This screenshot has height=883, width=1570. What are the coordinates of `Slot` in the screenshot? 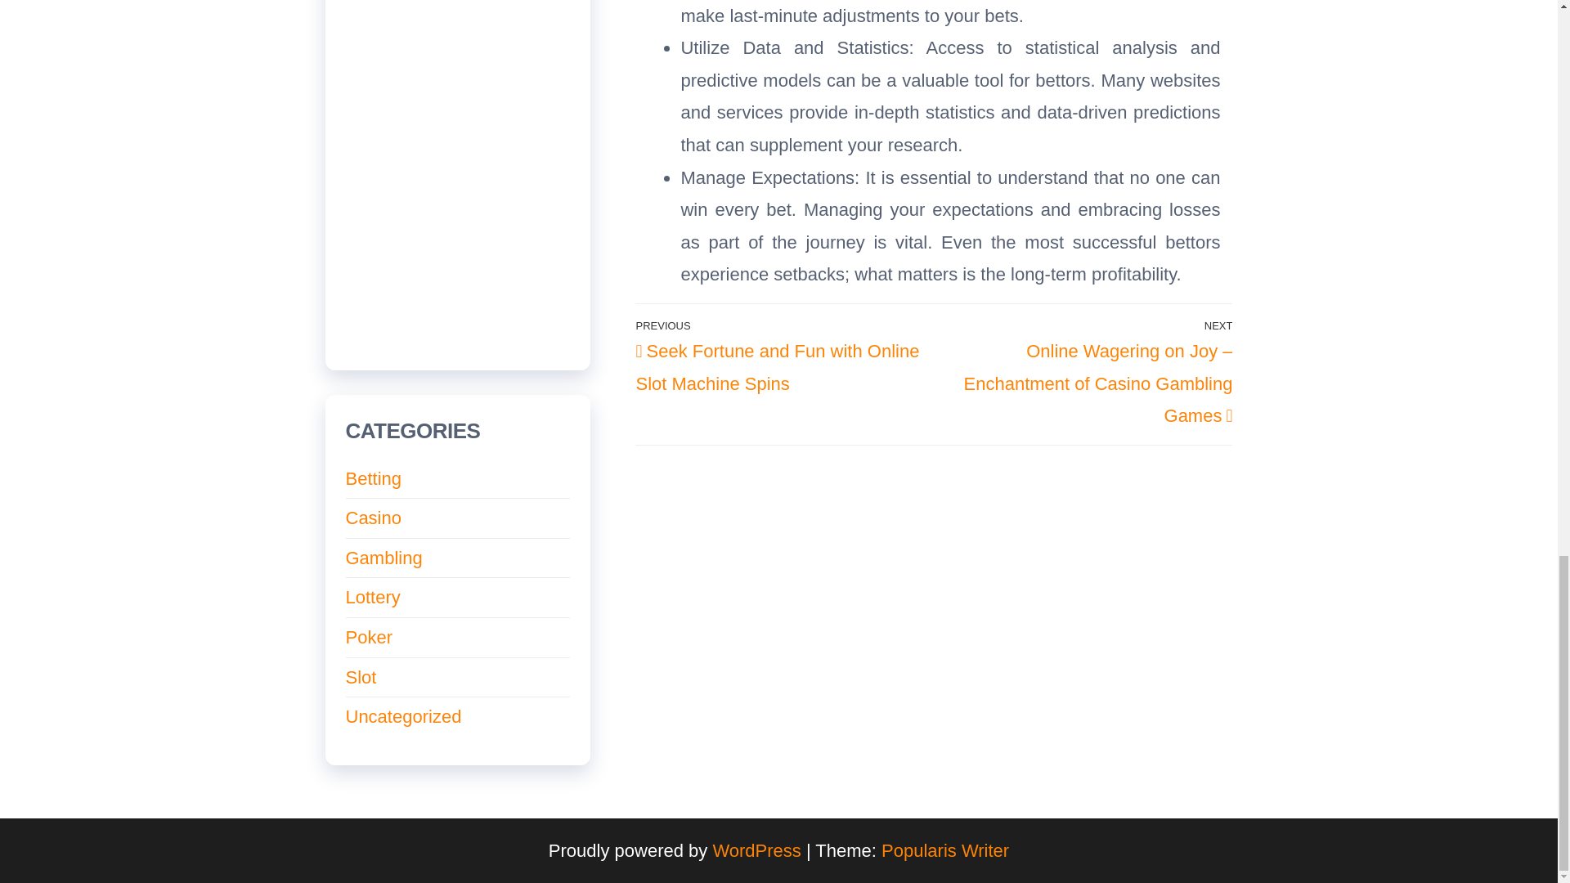 It's located at (361, 677).